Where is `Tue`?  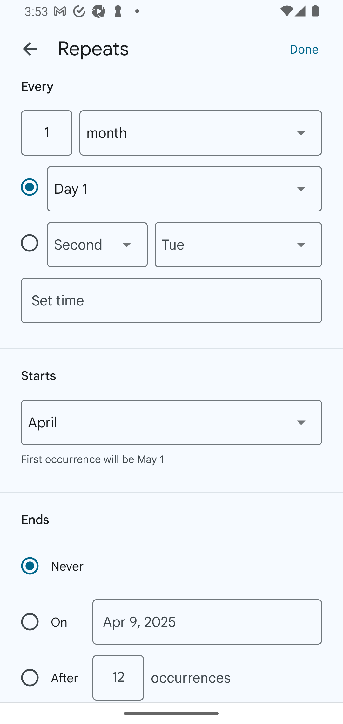 Tue is located at coordinates (238, 245).